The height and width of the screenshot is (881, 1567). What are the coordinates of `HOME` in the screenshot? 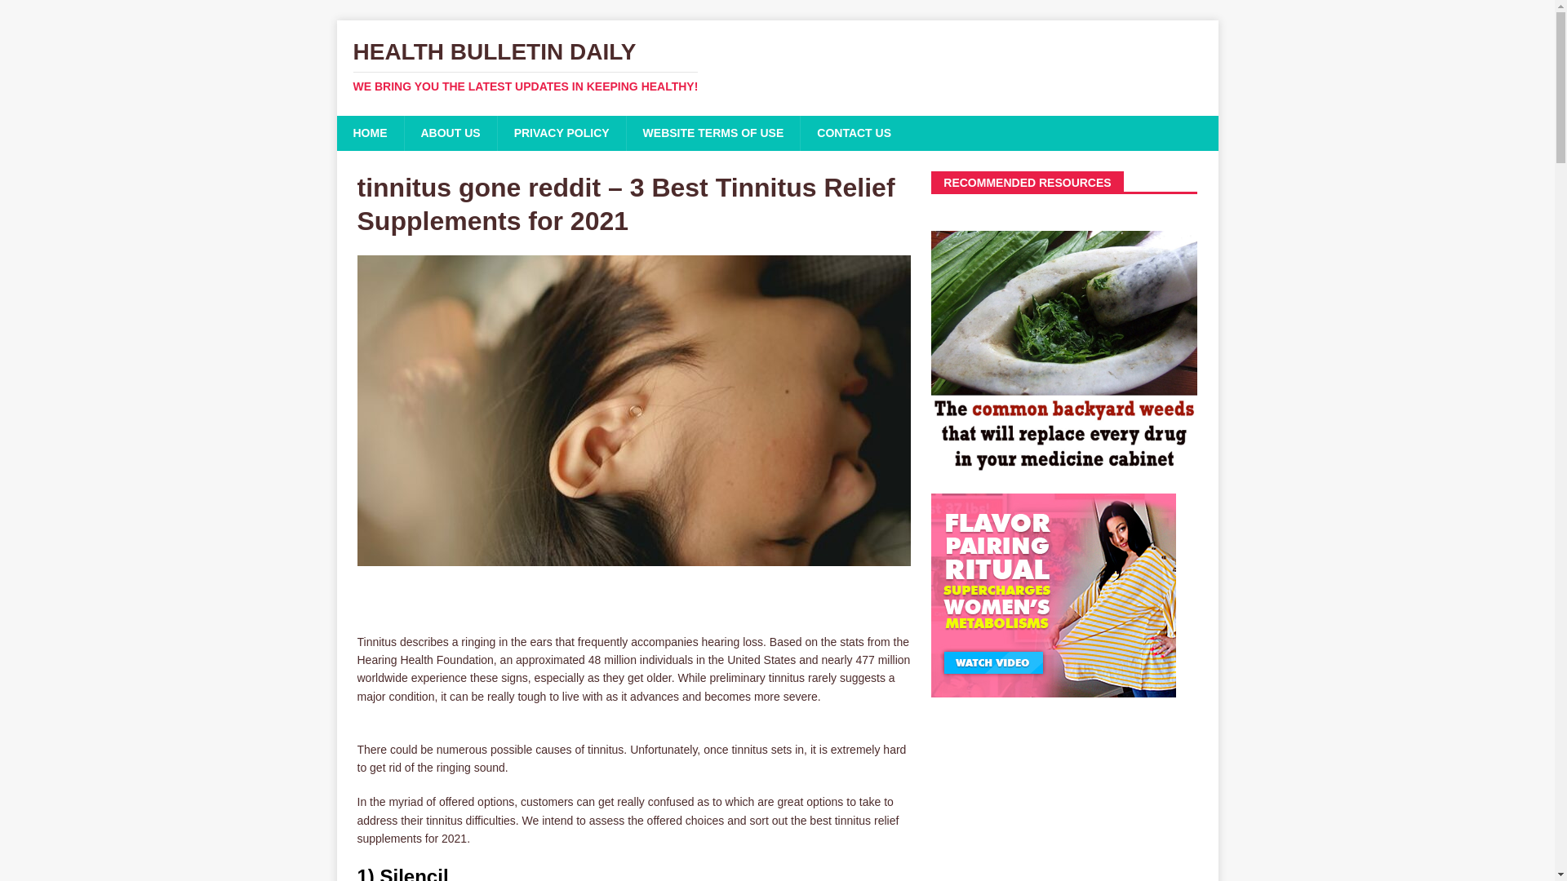 It's located at (369, 132).